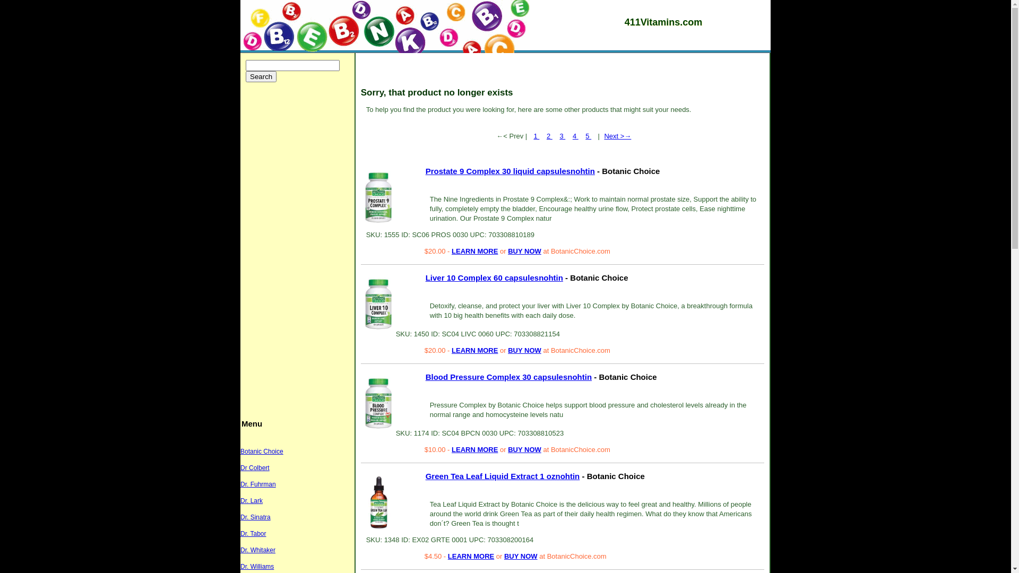 The width and height of the screenshot is (1019, 573). What do you see at coordinates (524, 251) in the screenshot?
I see `BUY NOW` at bounding box center [524, 251].